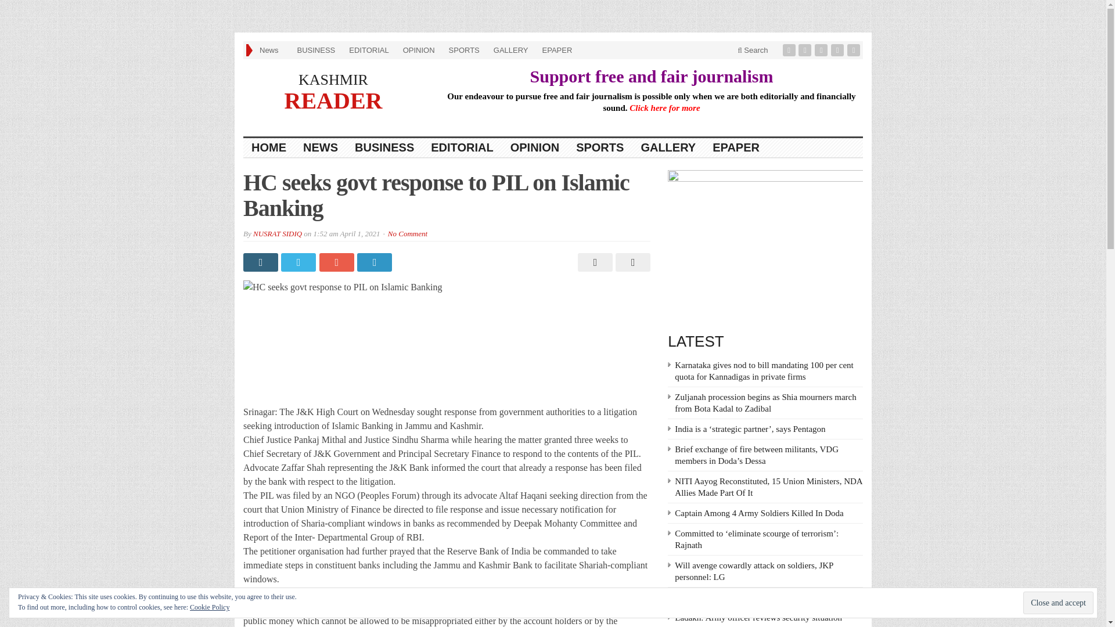 Image resolution: width=1115 pixels, height=627 pixels. I want to click on OPINION, so click(418, 50).